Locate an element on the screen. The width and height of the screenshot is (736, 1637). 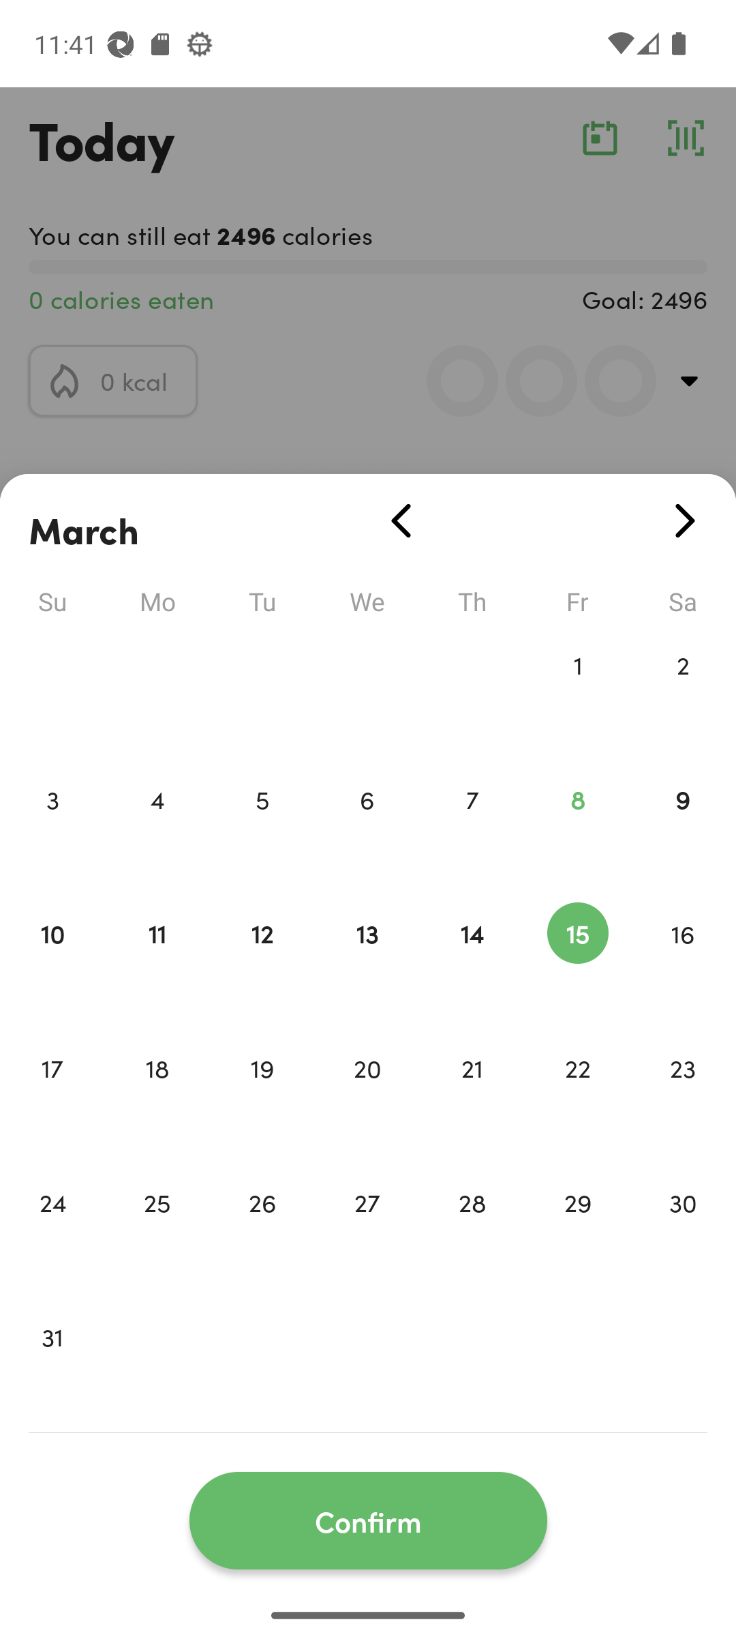
5 is located at coordinates (262, 828).